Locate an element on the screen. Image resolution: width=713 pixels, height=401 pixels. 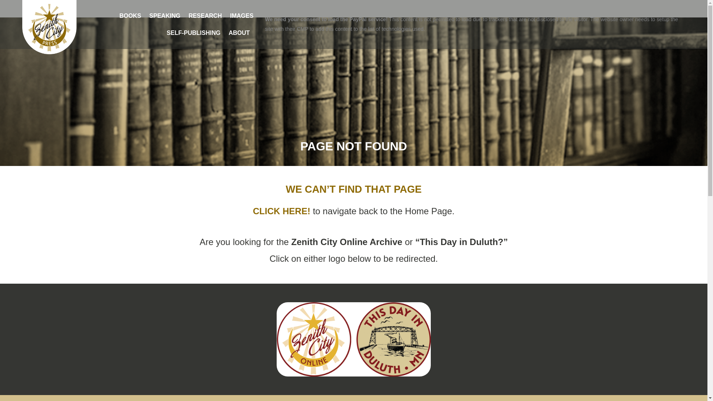
SELF-PUBLISHING is located at coordinates (193, 33).